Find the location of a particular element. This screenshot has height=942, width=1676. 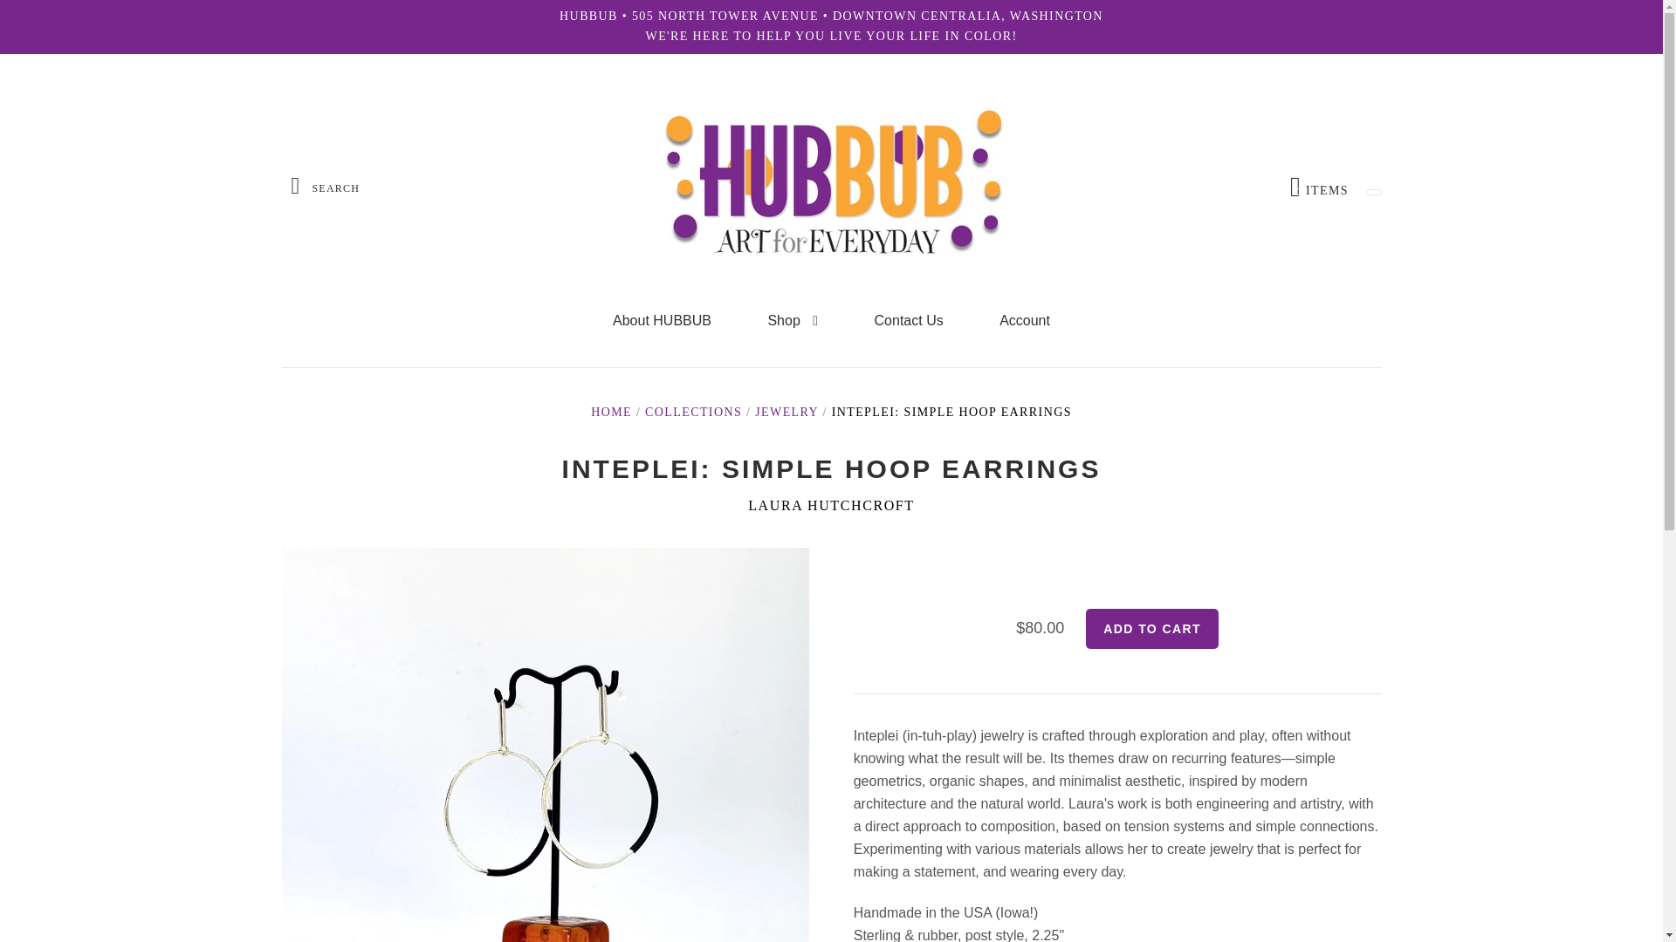

Account is located at coordinates (1025, 321).